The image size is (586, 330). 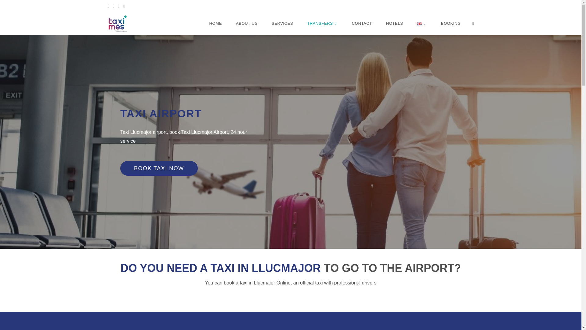 I want to click on HOTELS, so click(x=395, y=23).